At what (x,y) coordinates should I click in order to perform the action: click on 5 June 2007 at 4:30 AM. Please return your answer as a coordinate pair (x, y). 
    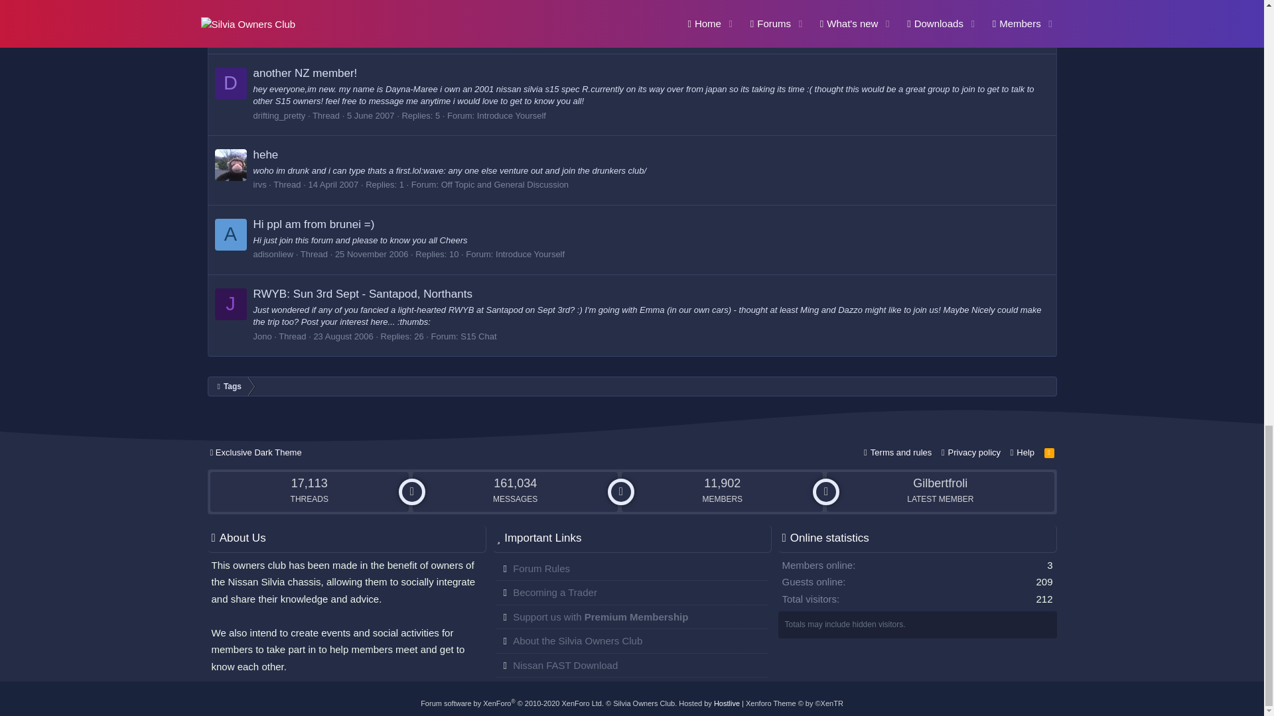
    Looking at the image, I should click on (370, 115).